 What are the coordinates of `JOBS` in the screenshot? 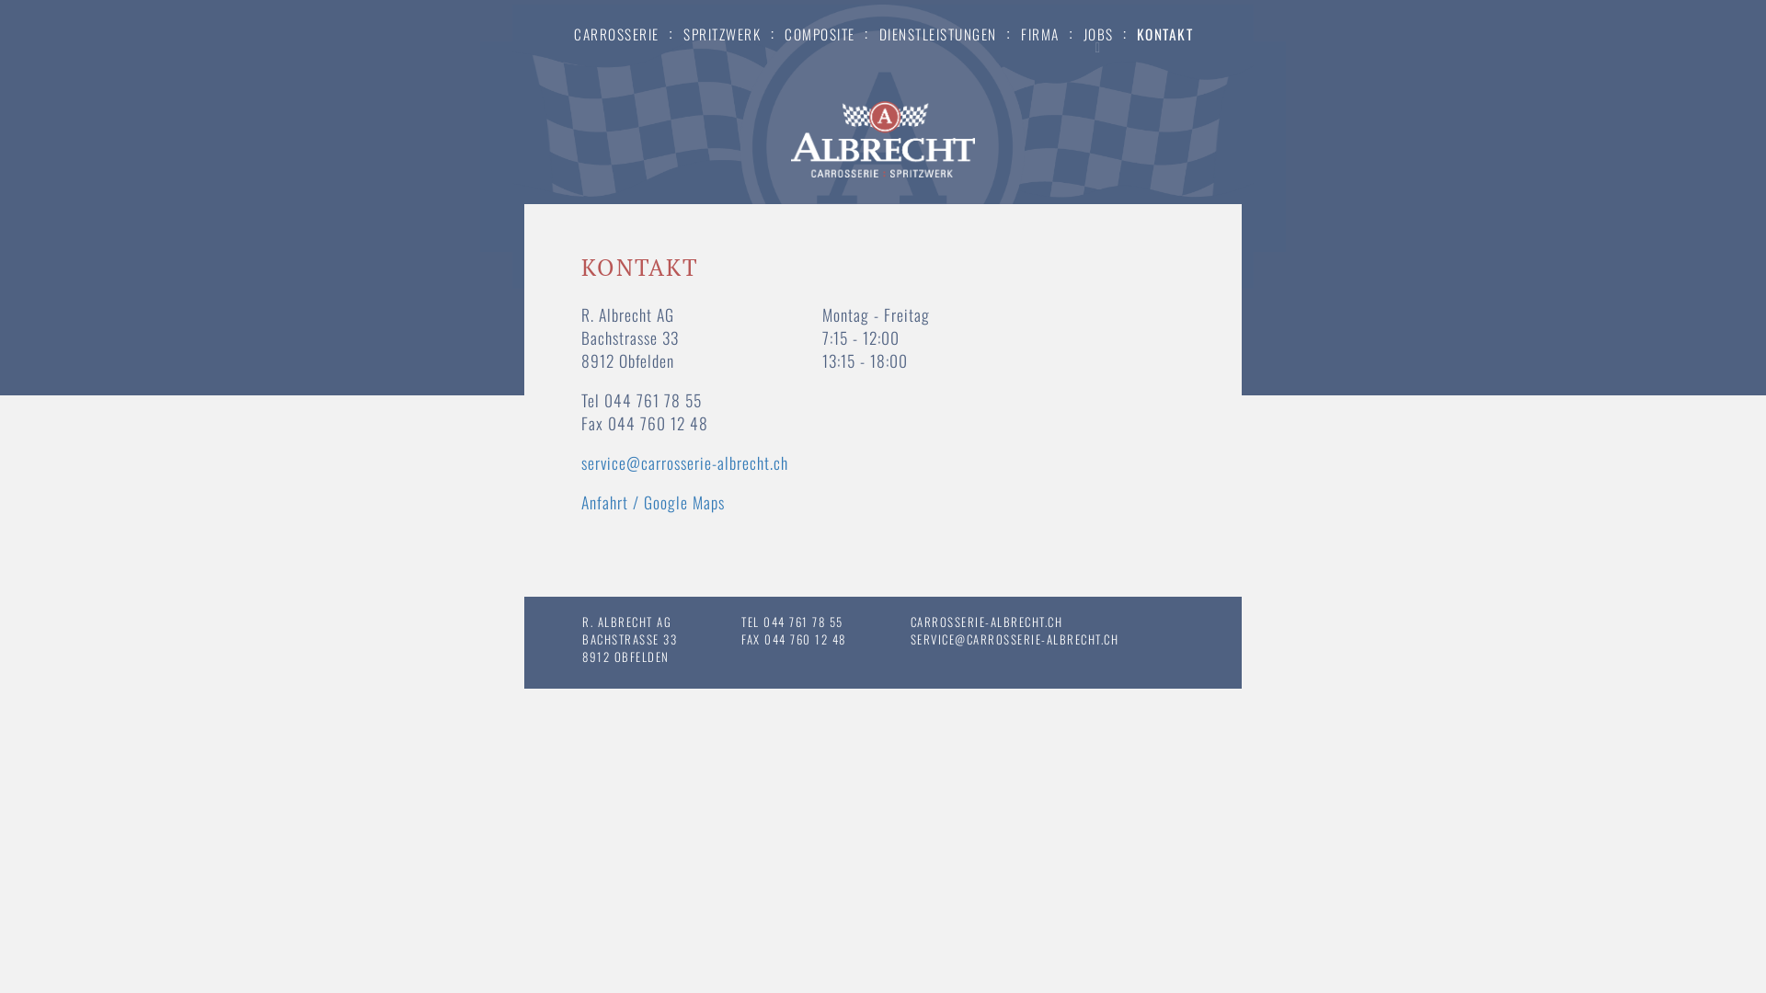 It's located at (1098, 31).